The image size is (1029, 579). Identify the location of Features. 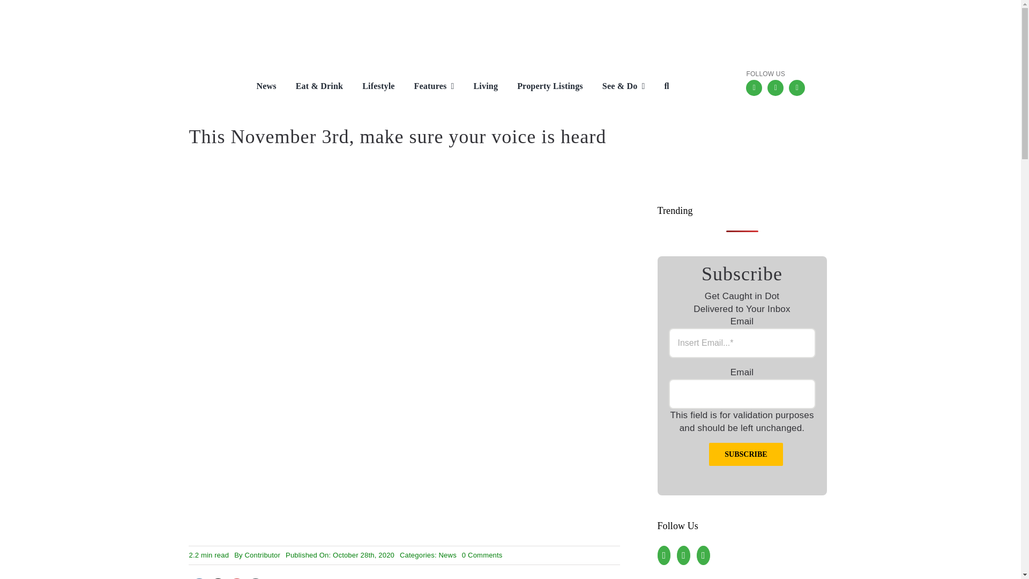
(427, 87).